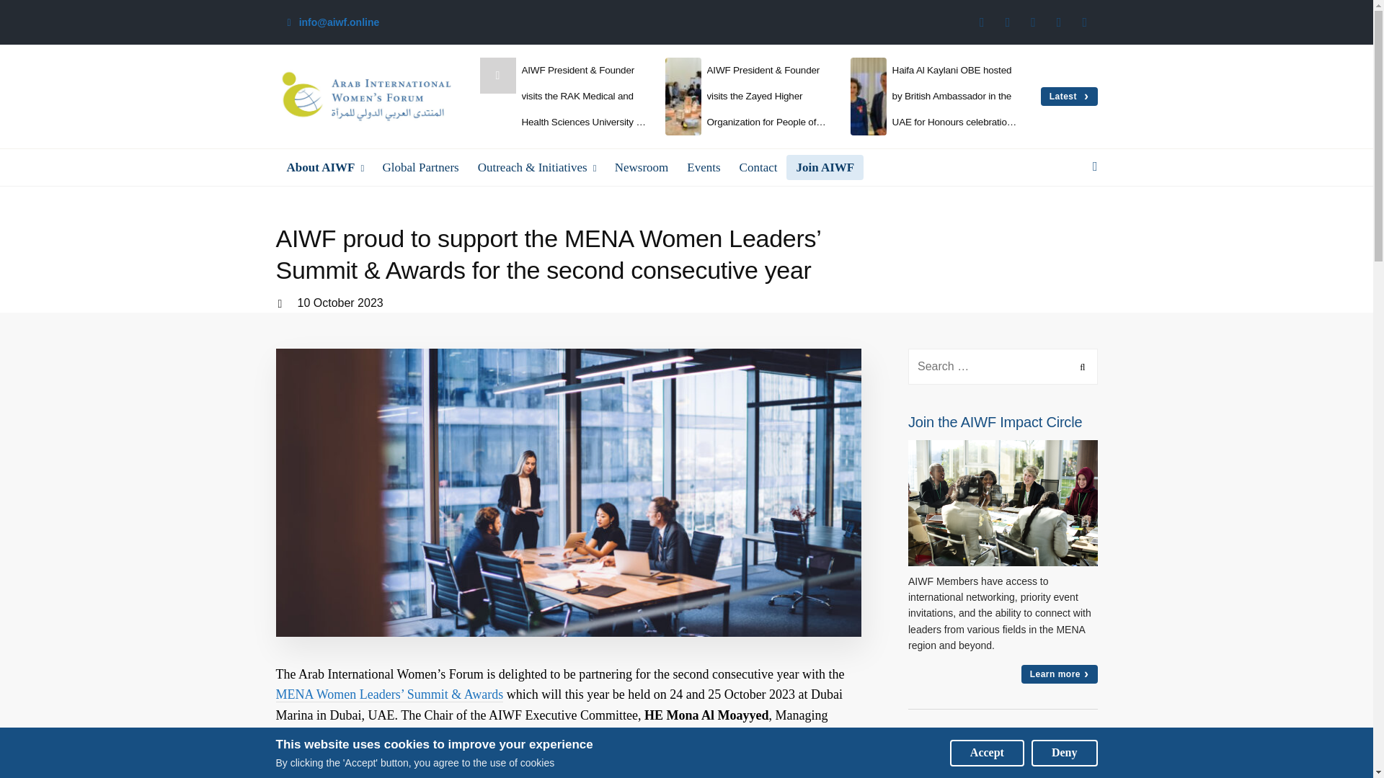  What do you see at coordinates (642, 167) in the screenshot?
I see `Newsroom` at bounding box center [642, 167].